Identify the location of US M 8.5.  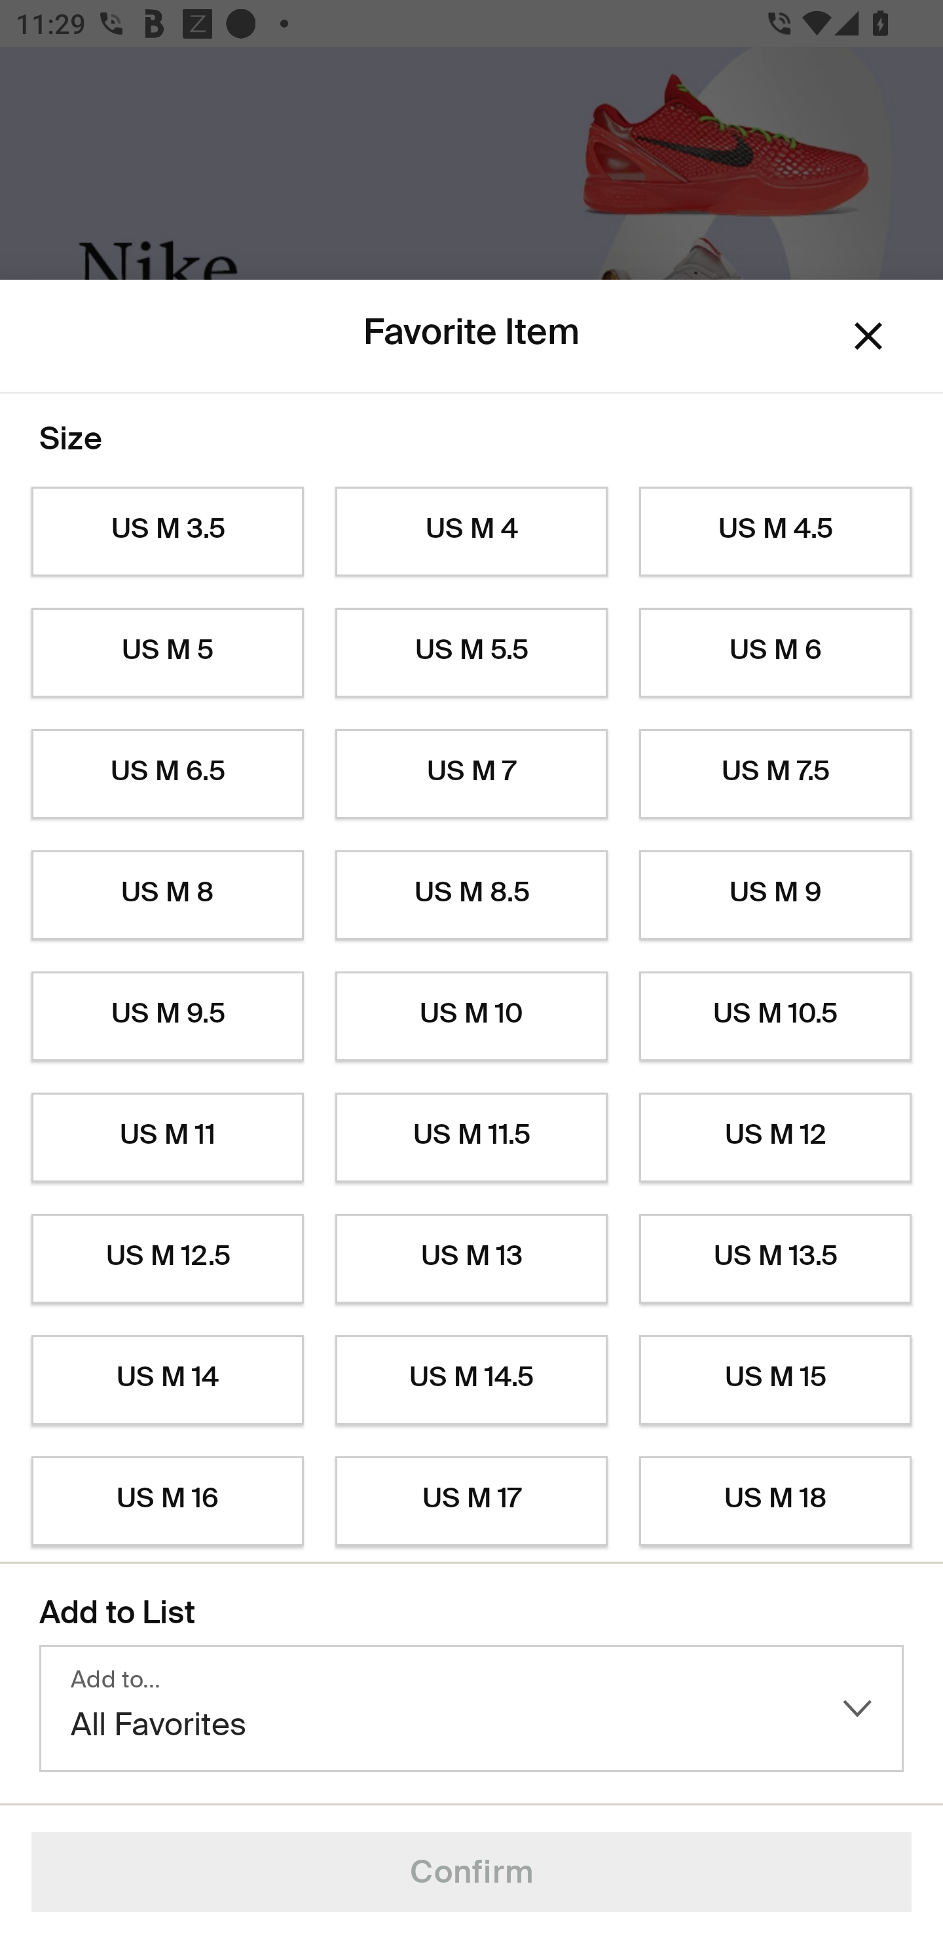
(471, 895).